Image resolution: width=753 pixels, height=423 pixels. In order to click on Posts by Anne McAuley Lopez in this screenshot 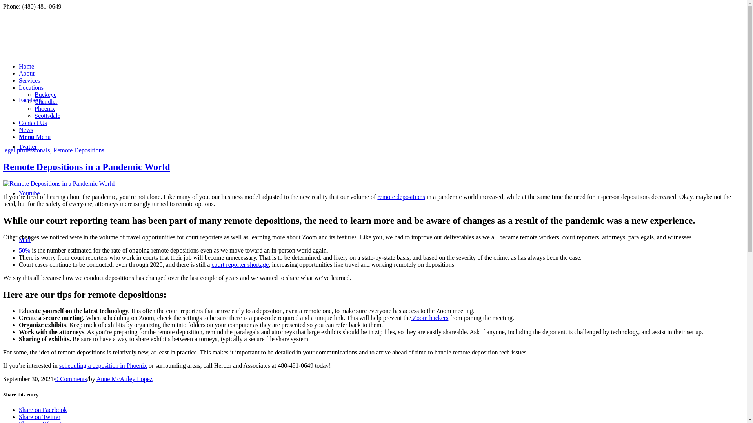, I will do `click(124, 379)`.